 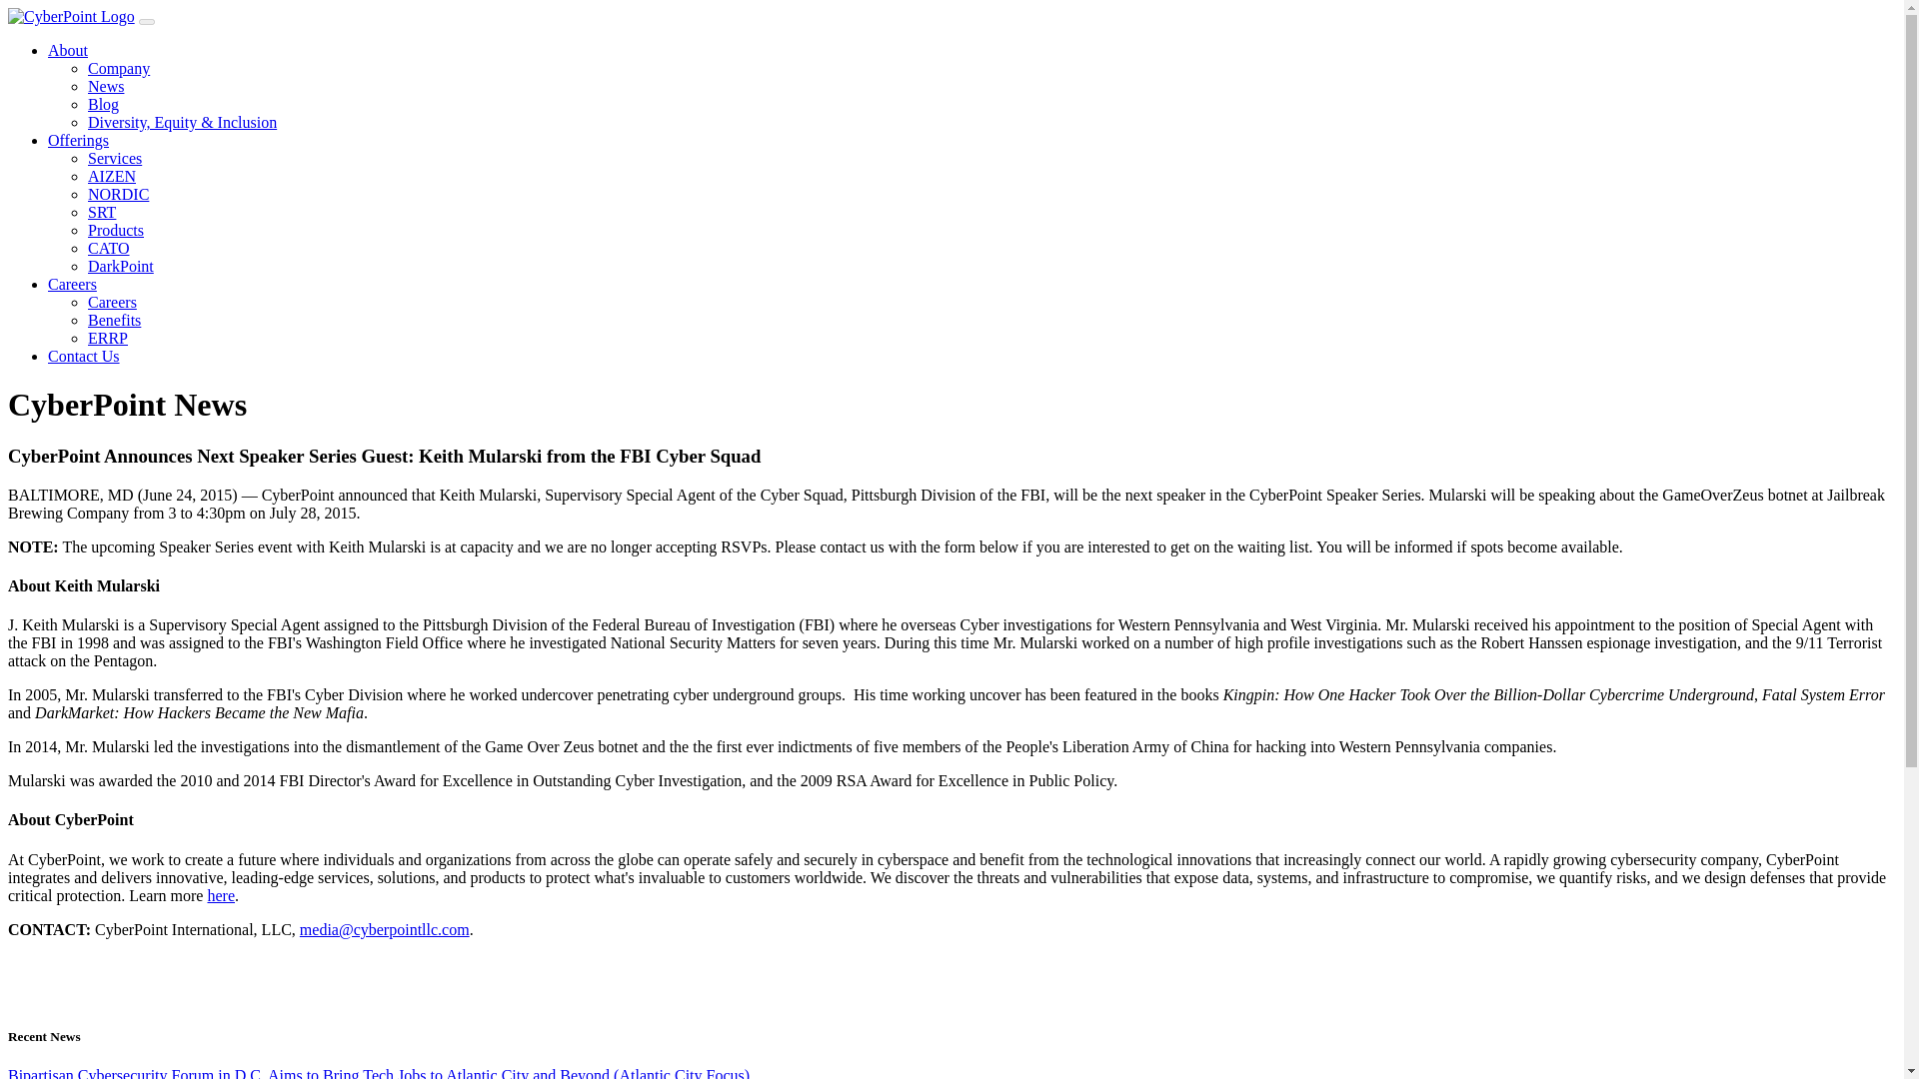 I want to click on Products, so click(x=116, y=230).